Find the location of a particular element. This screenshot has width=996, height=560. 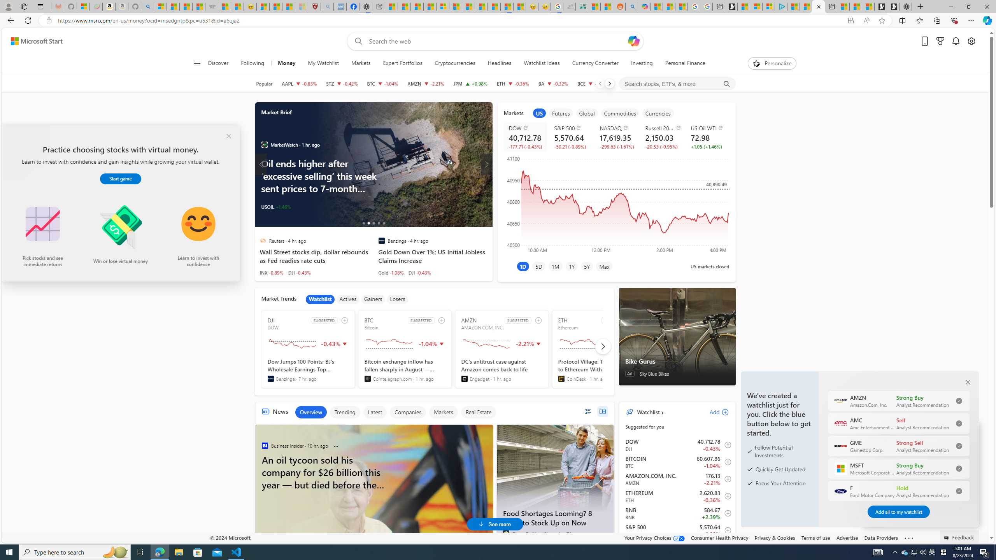

INX -0.89% is located at coordinates (272, 272).